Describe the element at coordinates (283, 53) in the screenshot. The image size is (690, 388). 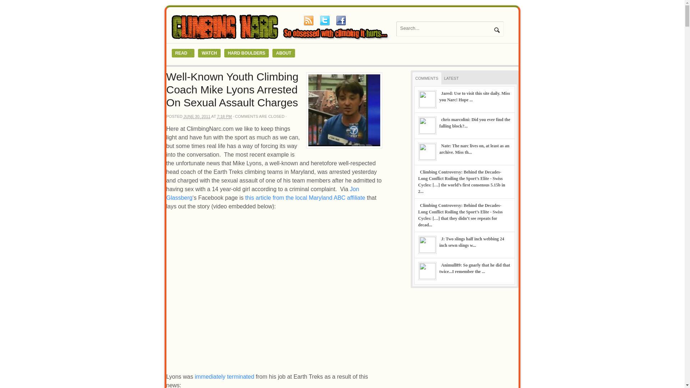
I see `ABOUT` at that location.